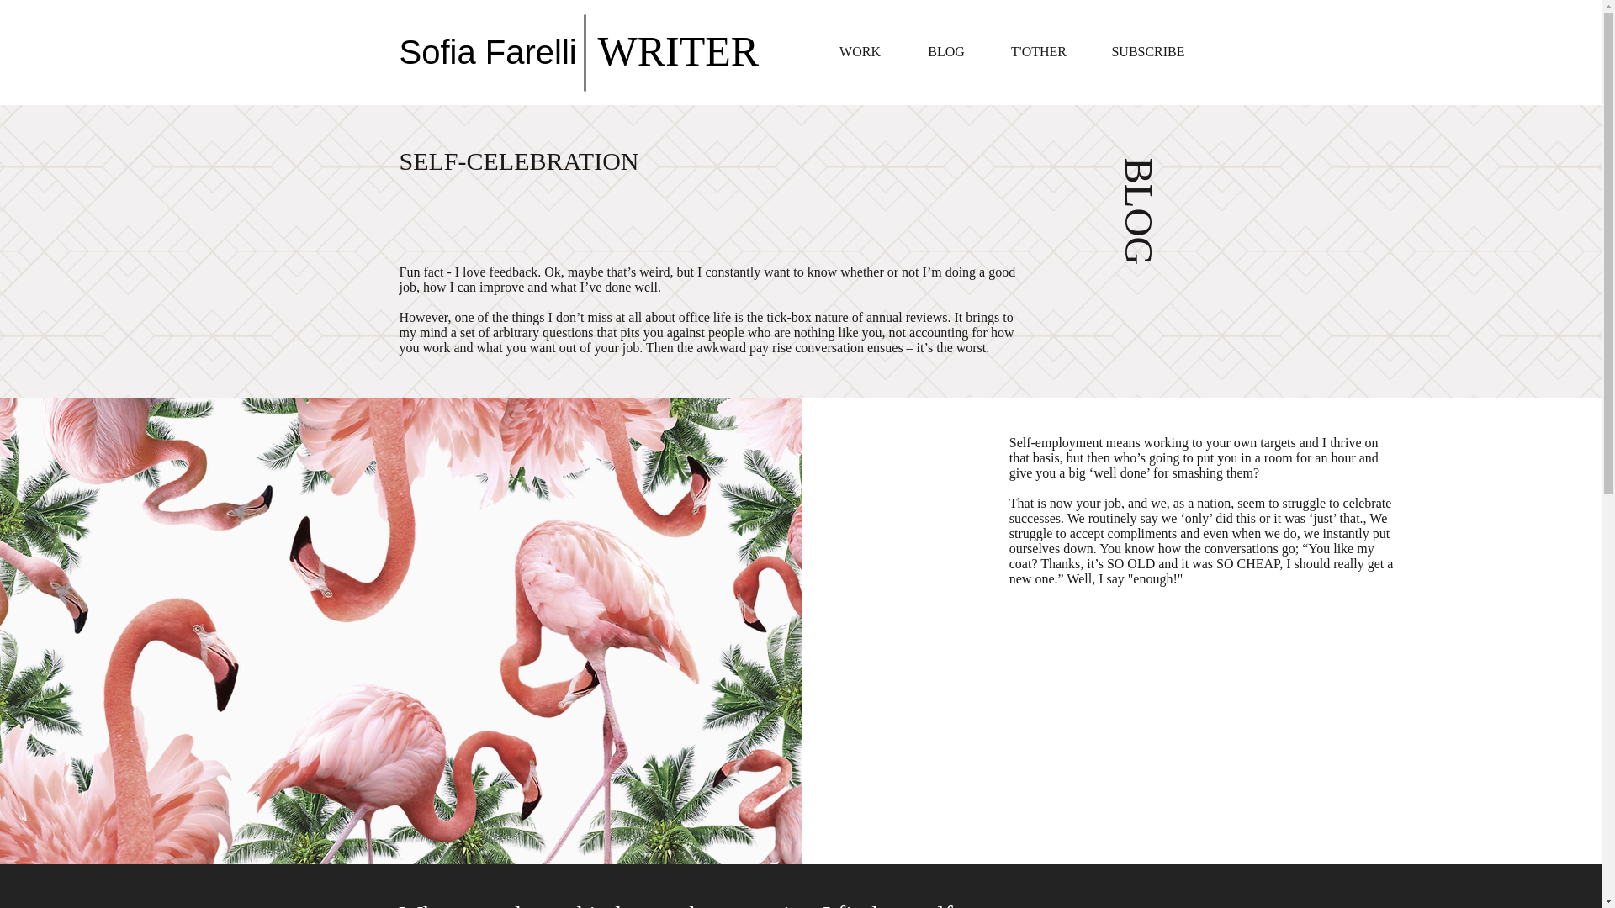 Image resolution: width=1615 pixels, height=908 pixels. Describe the element at coordinates (860, 52) in the screenshot. I see `WORK` at that location.